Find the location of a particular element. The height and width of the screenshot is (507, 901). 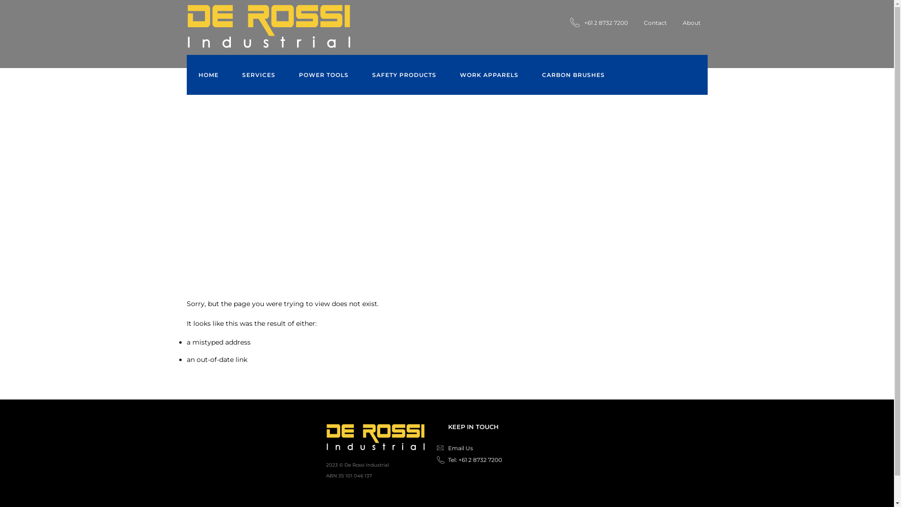

About is located at coordinates (691, 23).